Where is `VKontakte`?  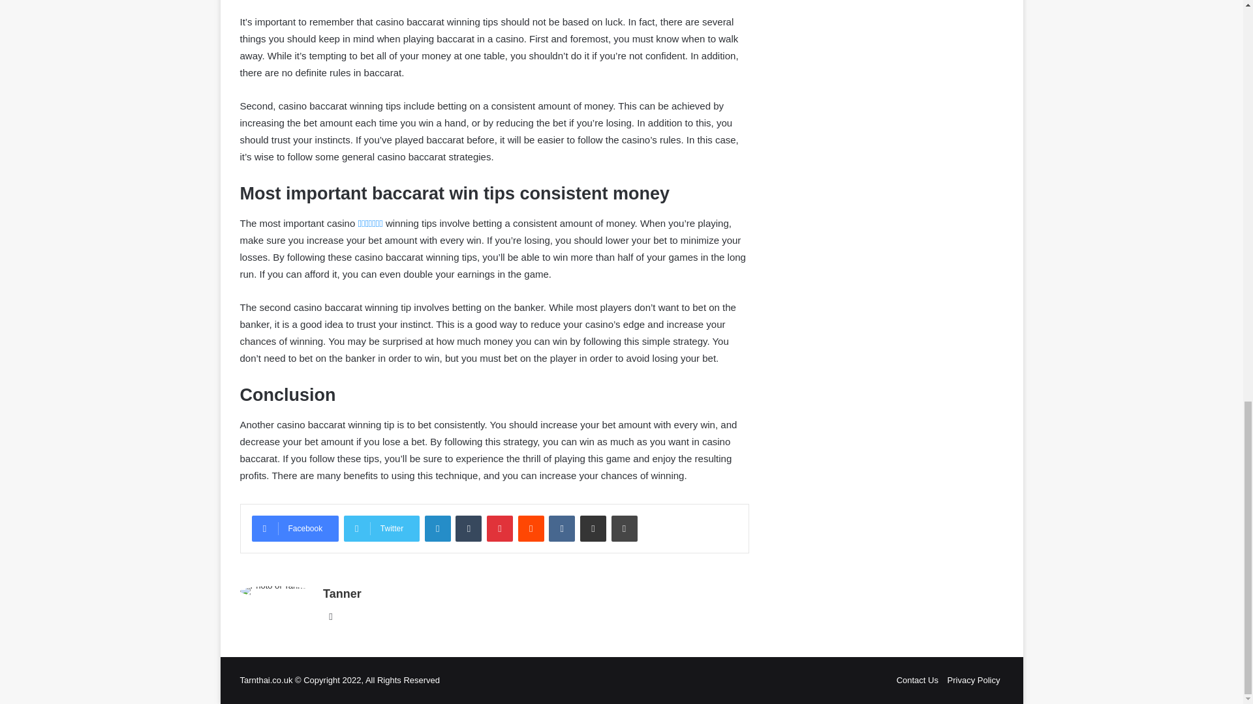 VKontakte is located at coordinates (561, 528).